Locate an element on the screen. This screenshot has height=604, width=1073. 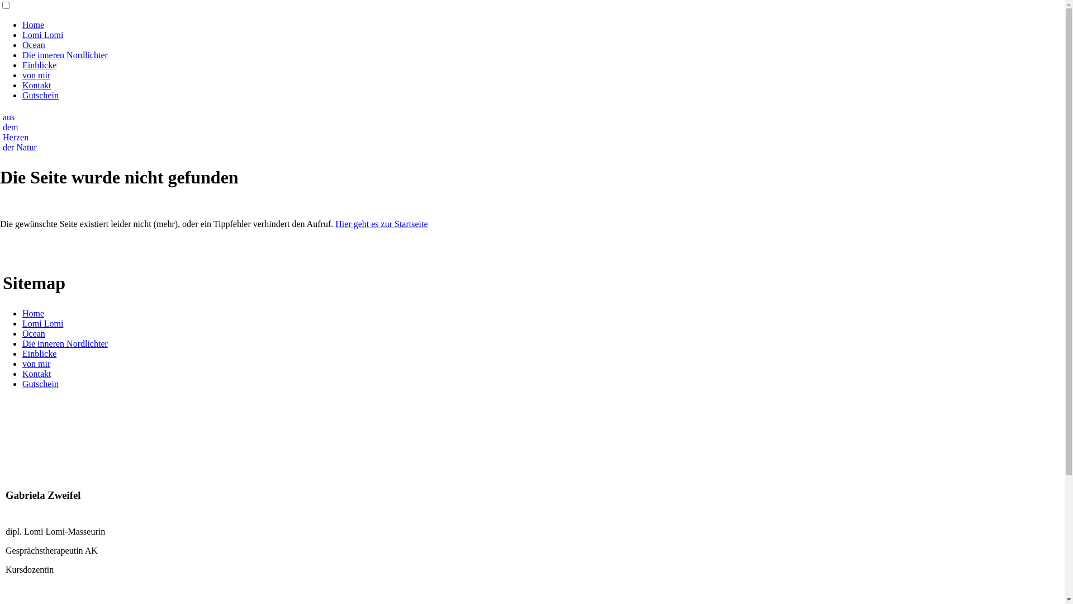
Home is located at coordinates (34, 25).